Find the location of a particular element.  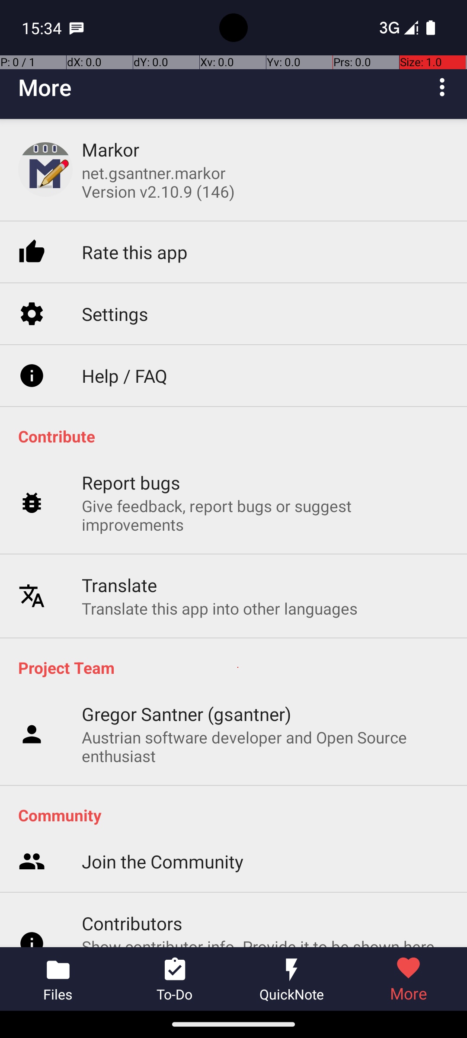

Rate this app is located at coordinates (135, 210).